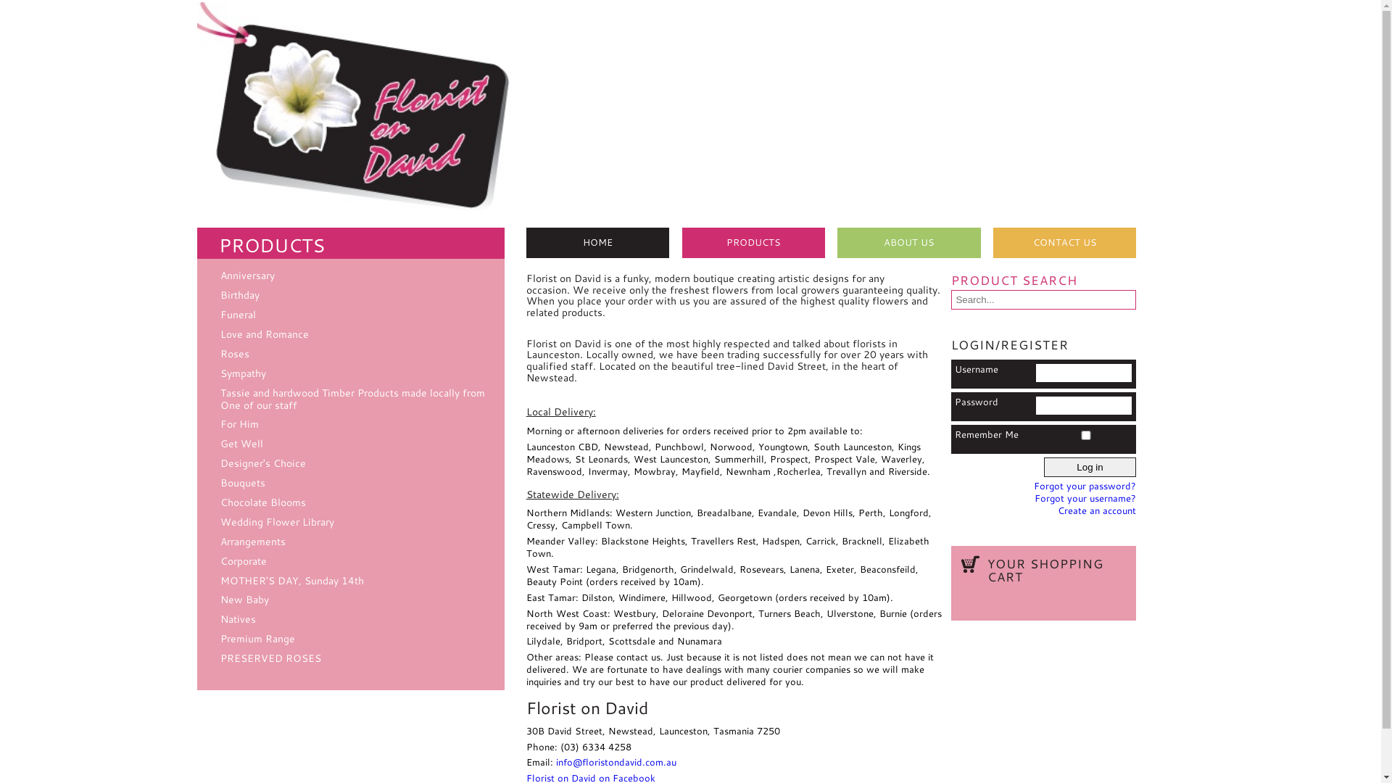 This screenshot has width=1392, height=783. Describe the element at coordinates (909, 242) in the screenshot. I see `ABOUT US` at that location.